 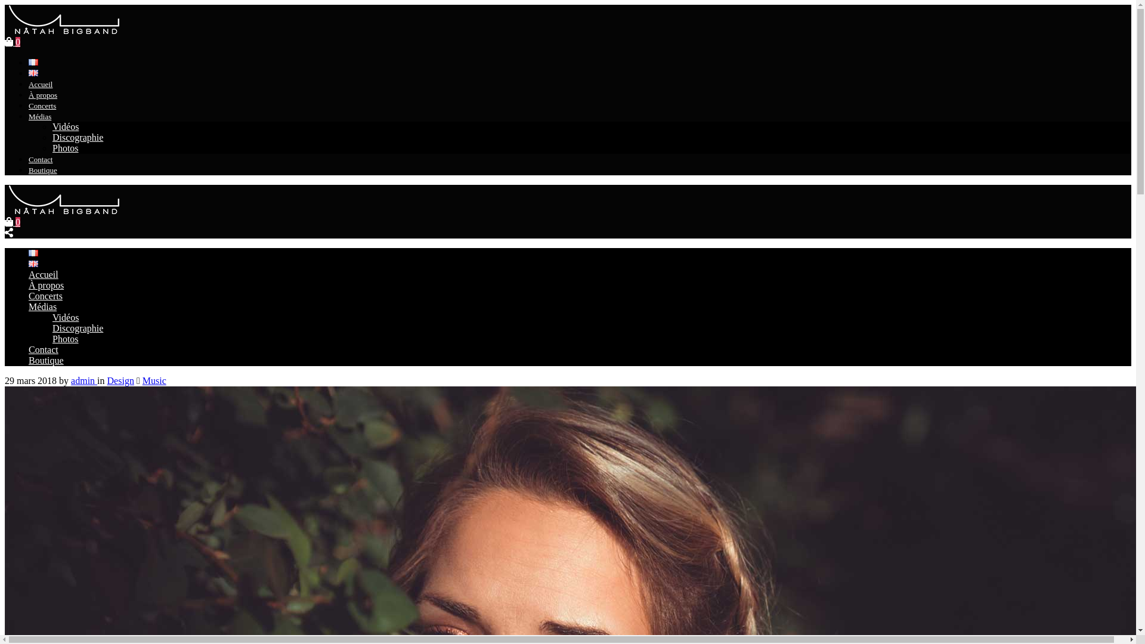 I want to click on Concerts, so click(x=42, y=106).